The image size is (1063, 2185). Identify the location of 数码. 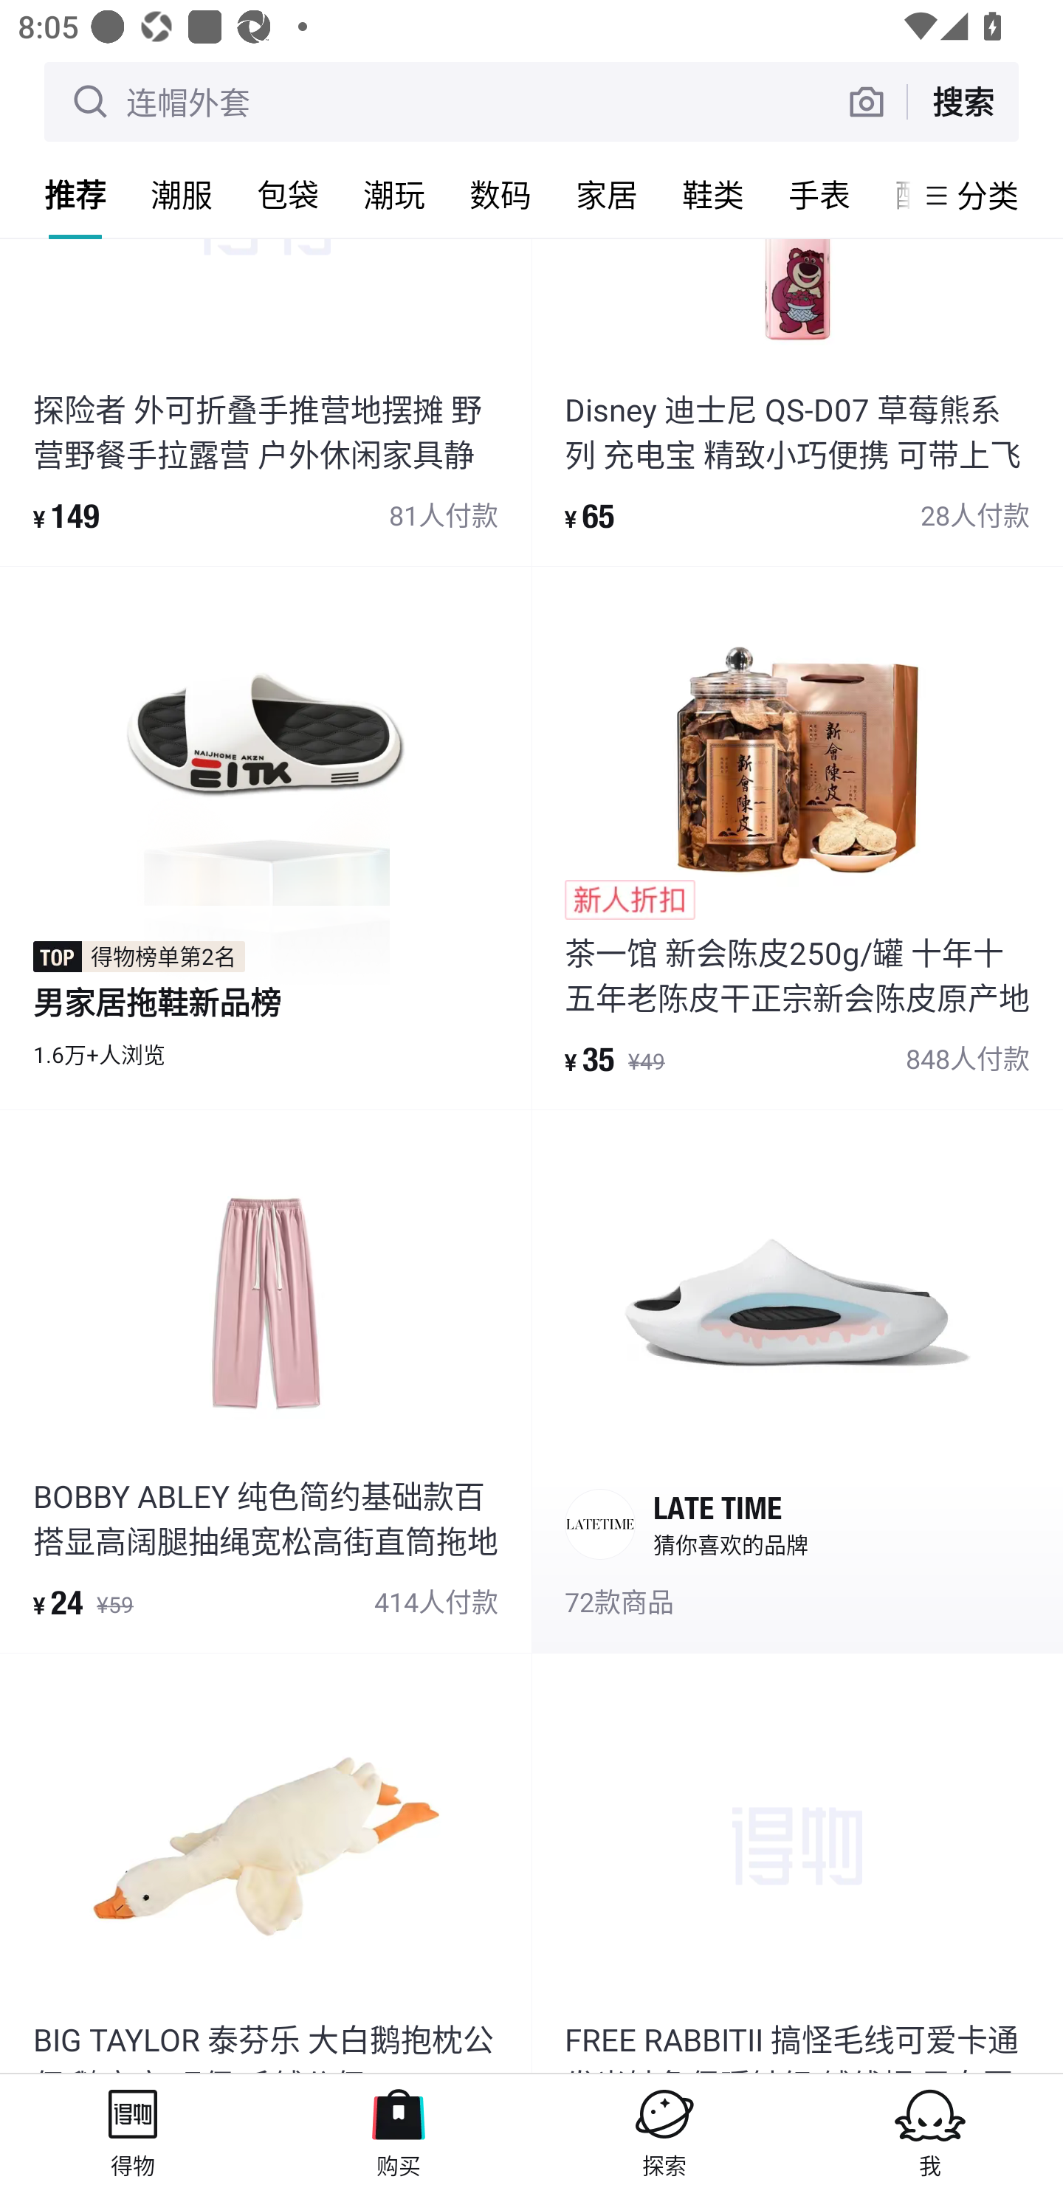
(500, 194).